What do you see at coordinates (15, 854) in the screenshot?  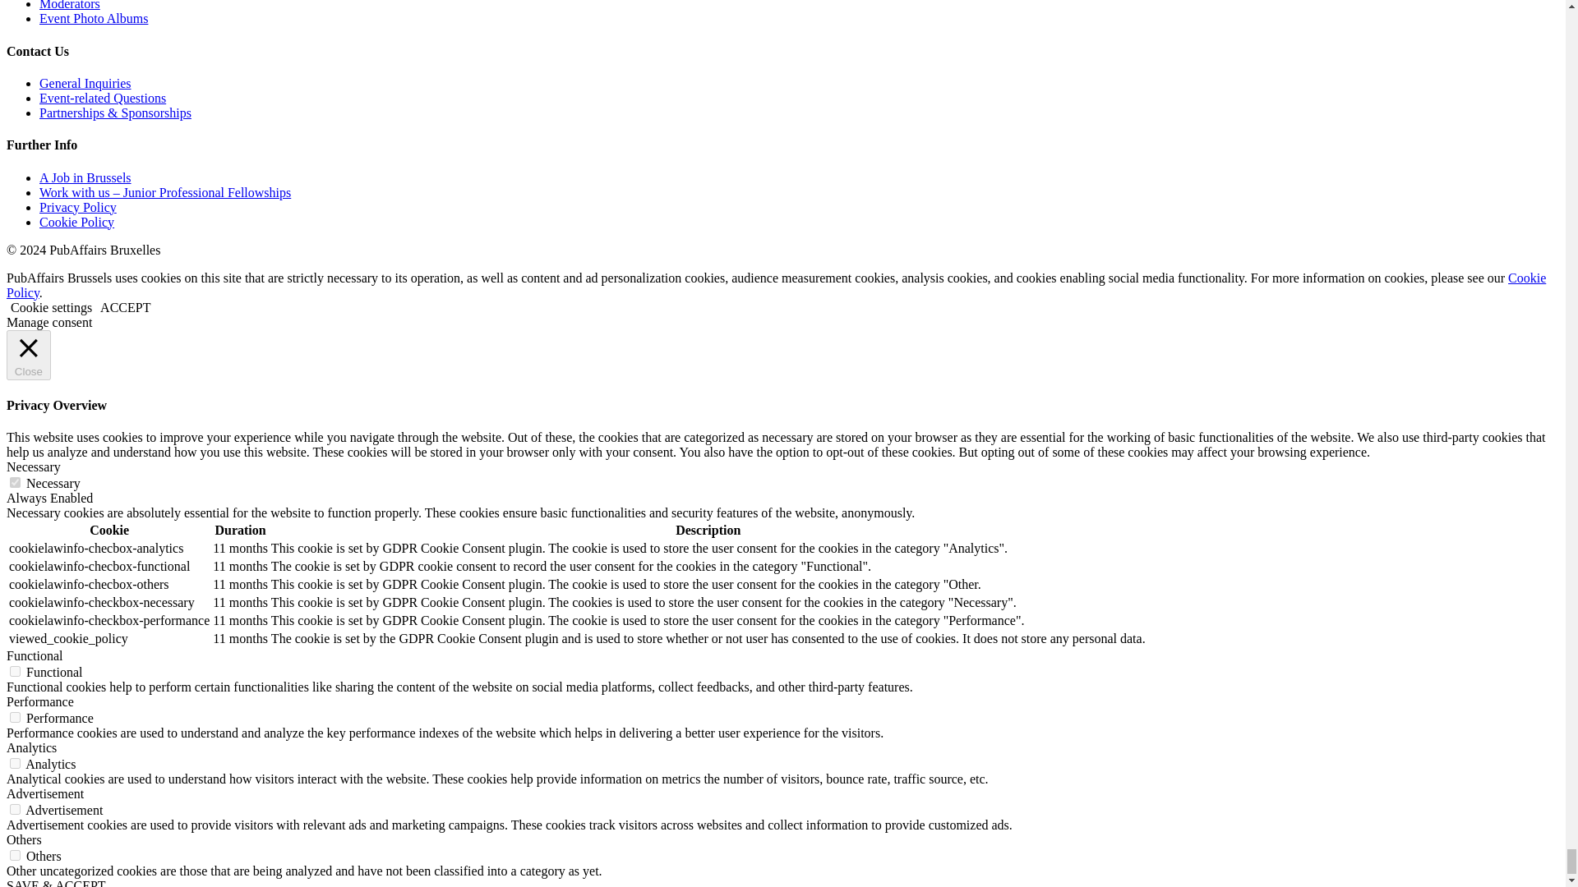 I see `on` at bounding box center [15, 854].